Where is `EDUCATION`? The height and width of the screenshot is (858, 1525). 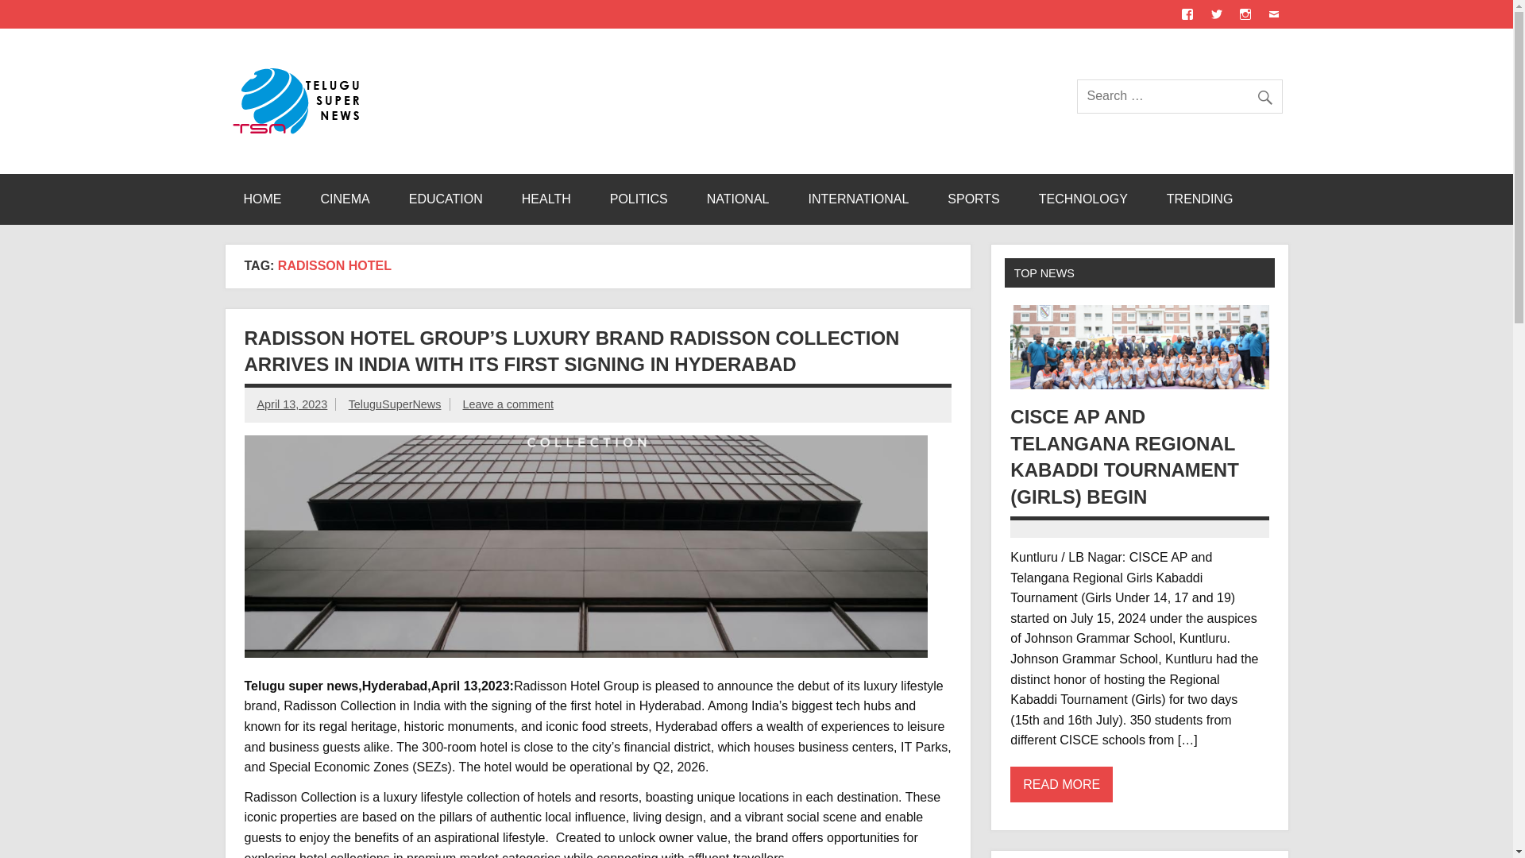 EDUCATION is located at coordinates (446, 199).